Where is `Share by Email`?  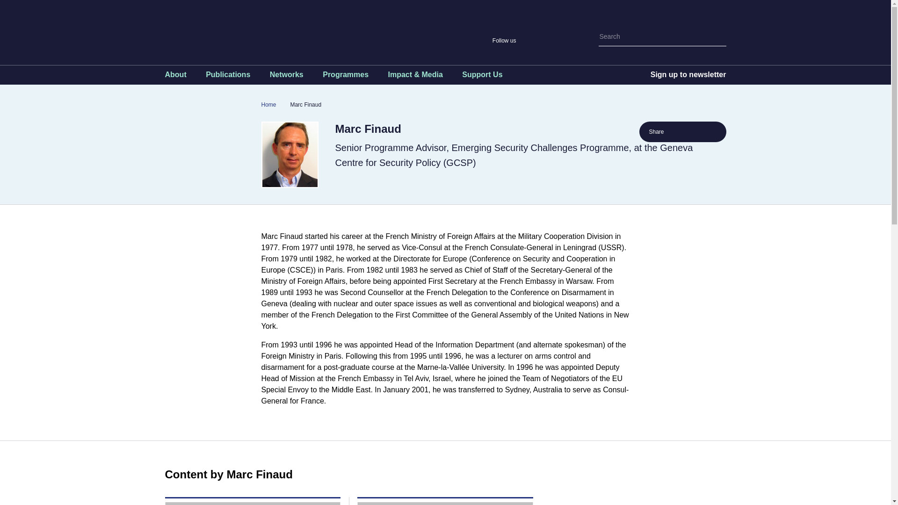
Share by Email is located at coordinates (708, 132).